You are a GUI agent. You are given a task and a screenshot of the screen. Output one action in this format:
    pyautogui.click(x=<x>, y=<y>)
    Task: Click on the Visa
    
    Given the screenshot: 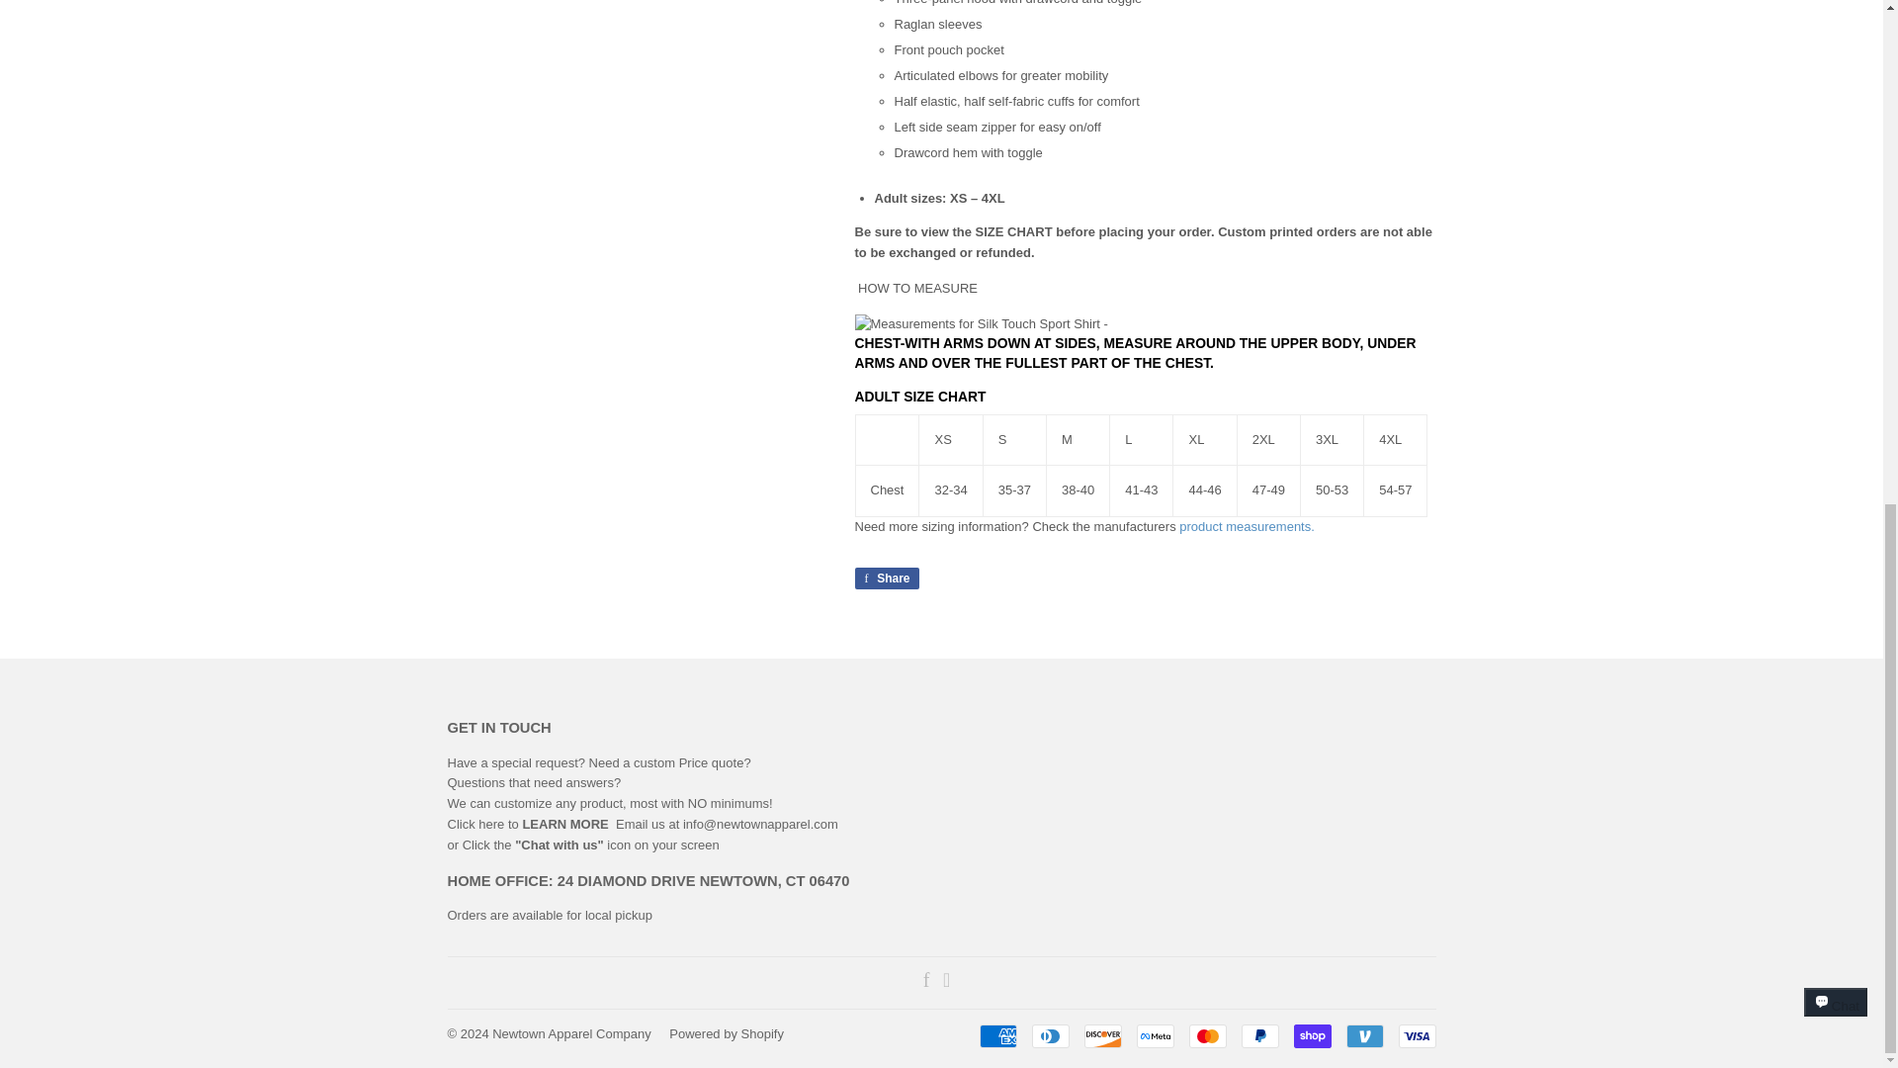 What is the action you would take?
    pyautogui.click(x=1416, y=1035)
    